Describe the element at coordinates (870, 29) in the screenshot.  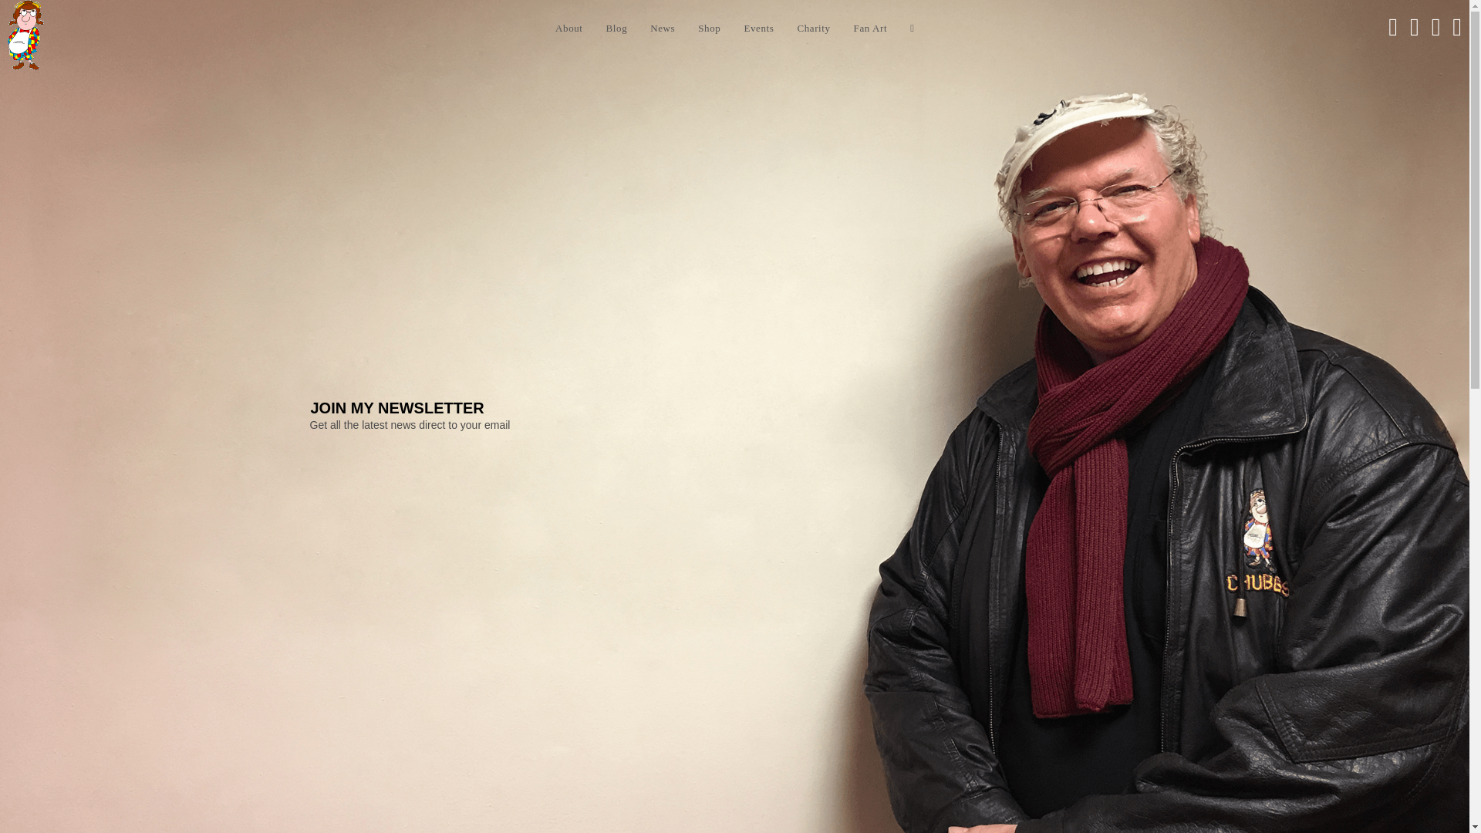
I see `Fan Art` at that location.